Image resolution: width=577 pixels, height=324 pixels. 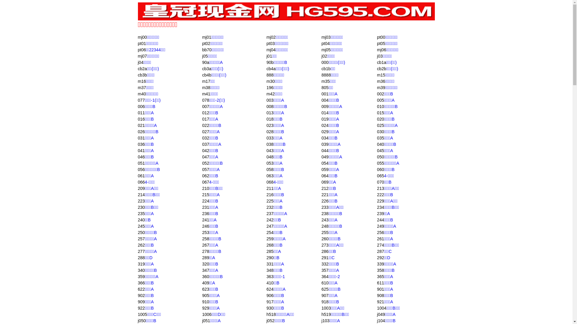 What do you see at coordinates (141, 119) in the screenshot?
I see `016` at bounding box center [141, 119].